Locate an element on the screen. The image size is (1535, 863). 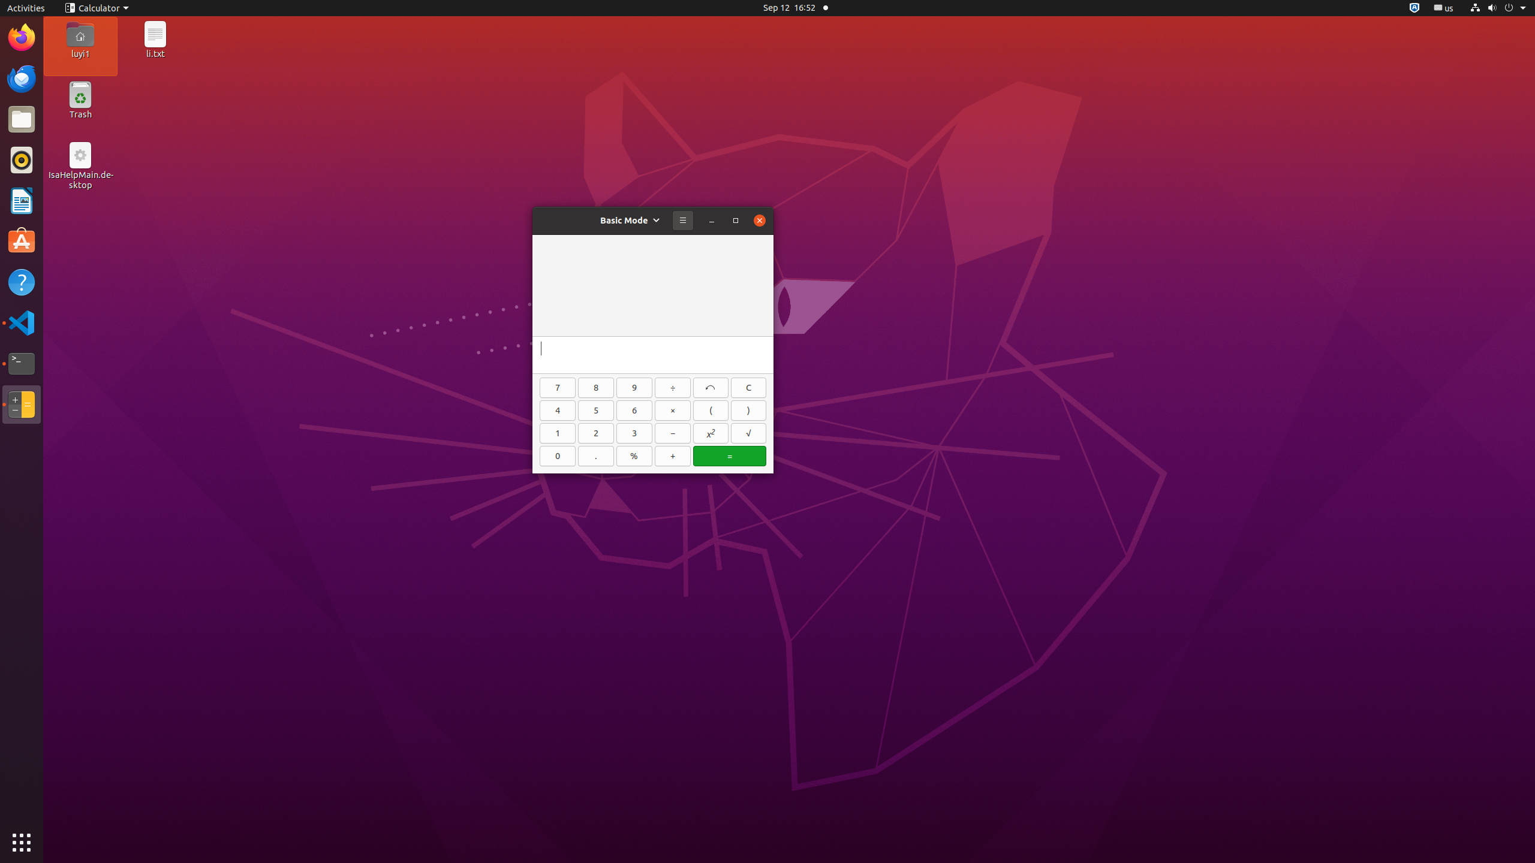
C is located at coordinates (748, 388).